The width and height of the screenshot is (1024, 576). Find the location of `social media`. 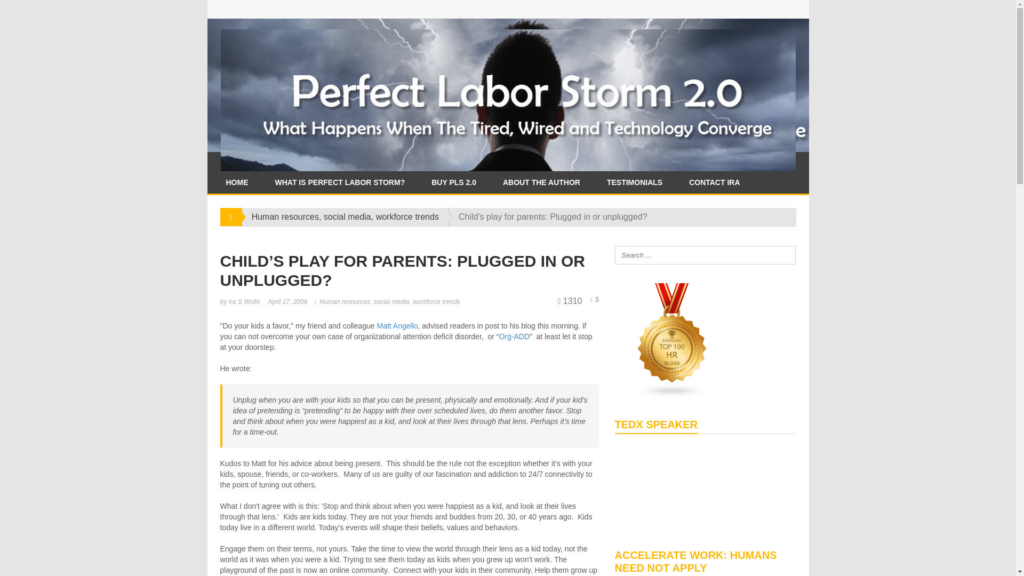

social media is located at coordinates (347, 217).